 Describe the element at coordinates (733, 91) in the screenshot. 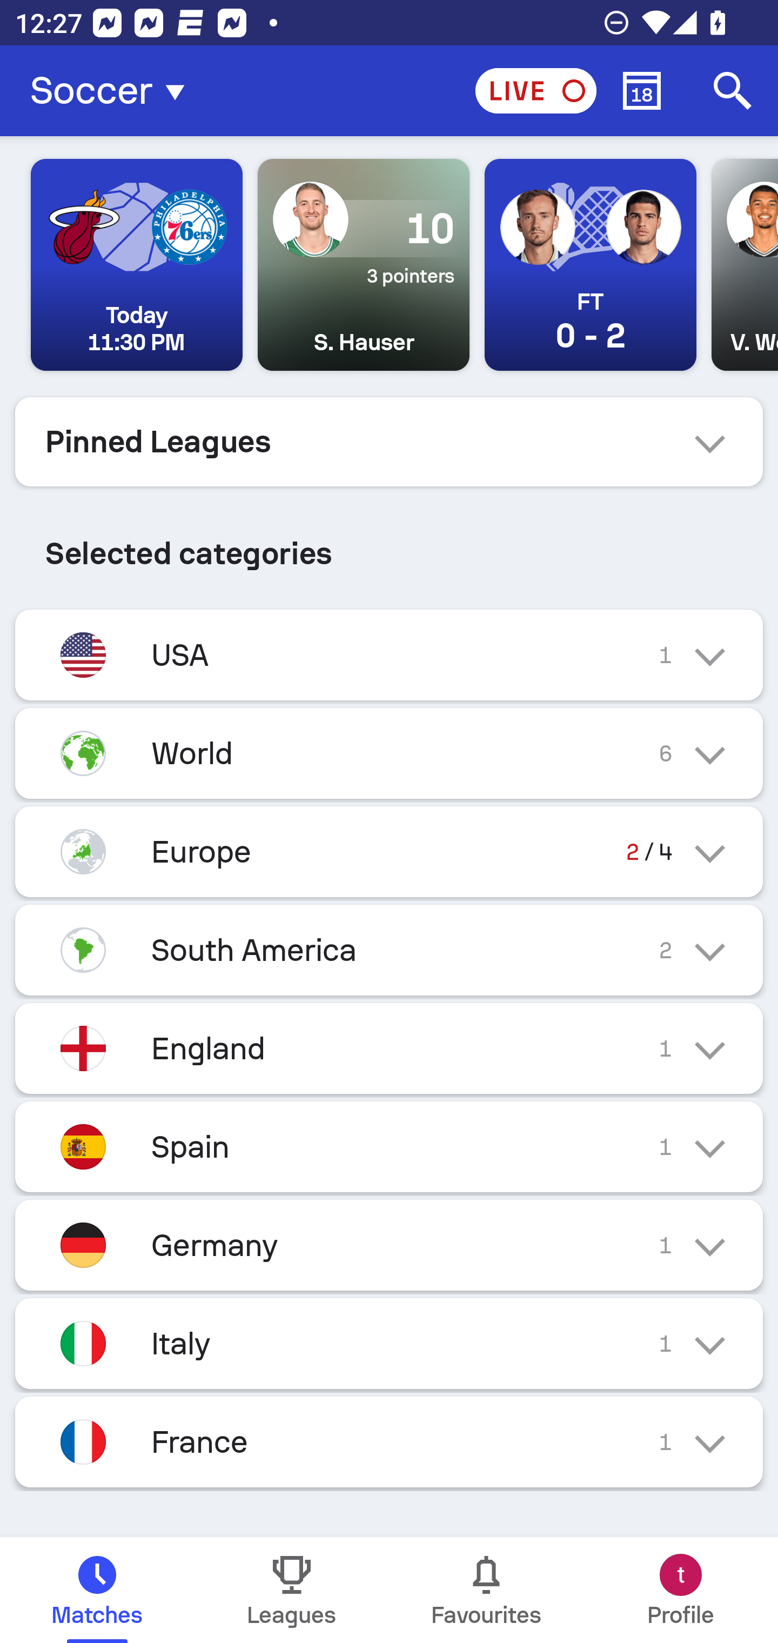

I see `Search` at that location.